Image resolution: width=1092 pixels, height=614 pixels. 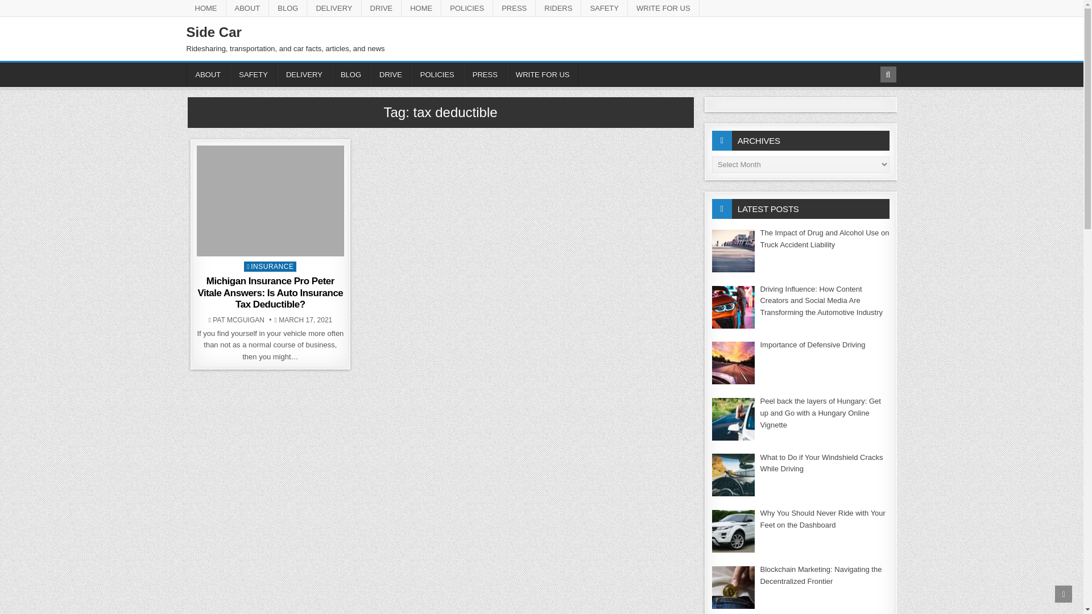 What do you see at coordinates (485, 75) in the screenshot?
I see `PRESS` at bounding box center [485, 75].